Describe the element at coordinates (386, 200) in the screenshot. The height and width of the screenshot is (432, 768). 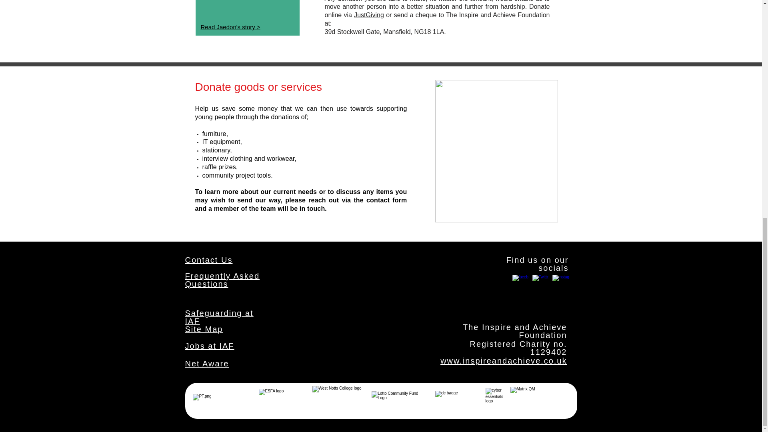
I see `contact form` at that location.